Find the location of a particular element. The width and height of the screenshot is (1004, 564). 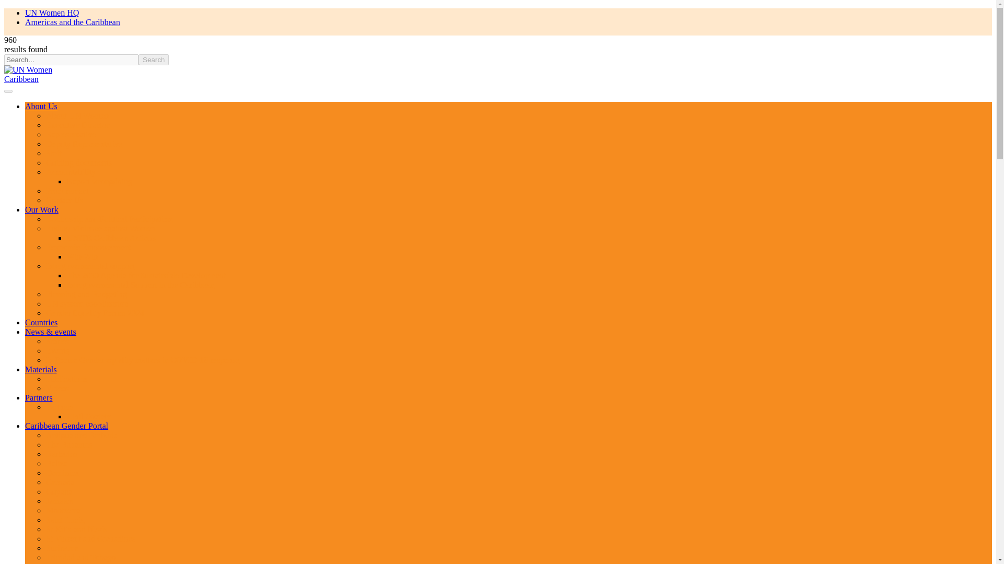

Report wrongdoing is located at coordinates (99, 182).